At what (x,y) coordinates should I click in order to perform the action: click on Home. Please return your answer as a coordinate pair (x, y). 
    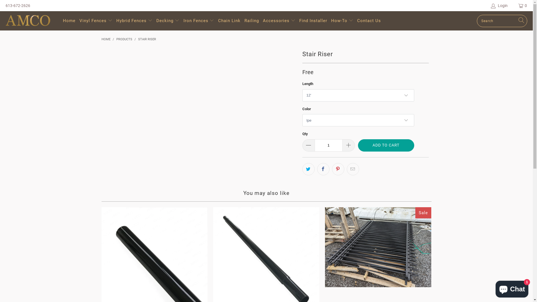
    Looking at the image, I should click on (69, 21).